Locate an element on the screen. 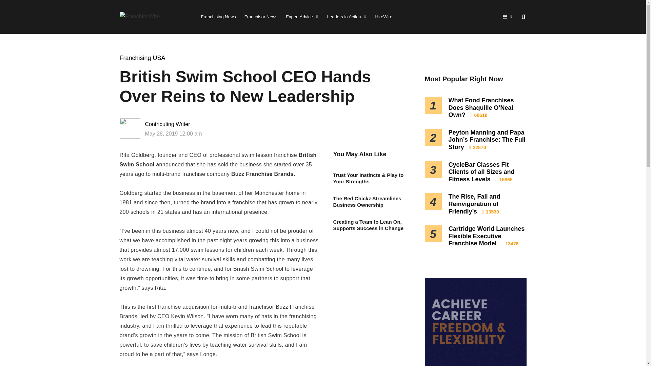  Contributing Writer is located at coordinates (189, 124).